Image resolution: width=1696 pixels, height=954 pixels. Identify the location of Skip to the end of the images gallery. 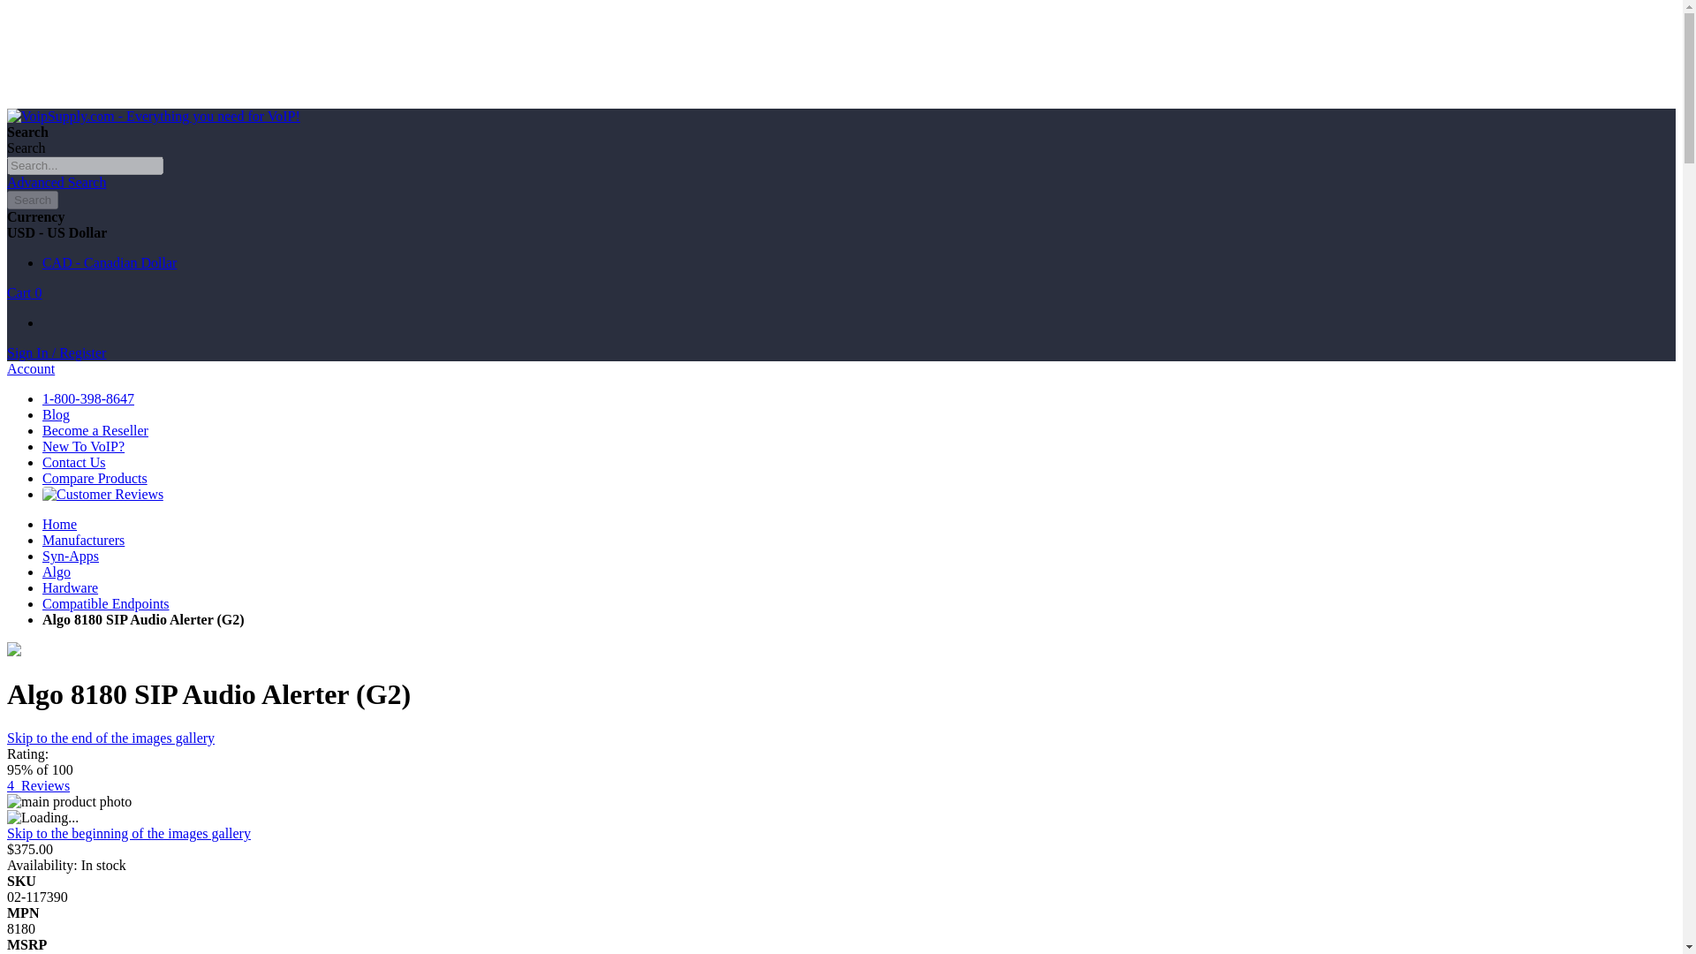
(110, 738).